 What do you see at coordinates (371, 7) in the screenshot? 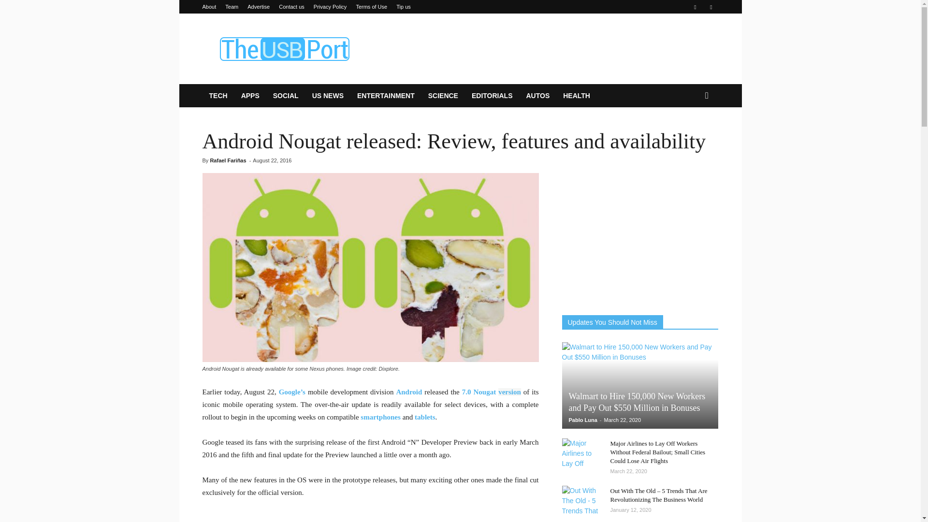
I see `Terms of Use` at bounding box center [371, 7].